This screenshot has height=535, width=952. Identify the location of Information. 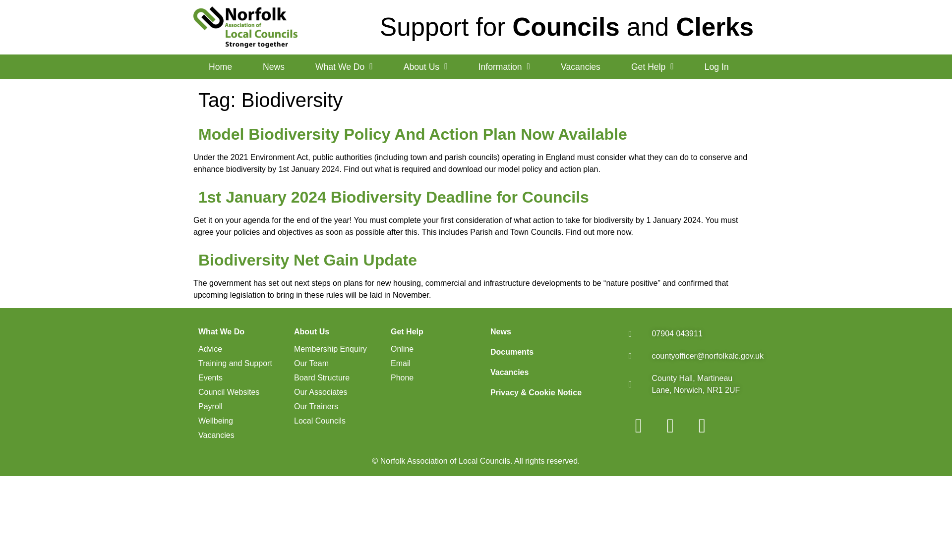
(504, 66).